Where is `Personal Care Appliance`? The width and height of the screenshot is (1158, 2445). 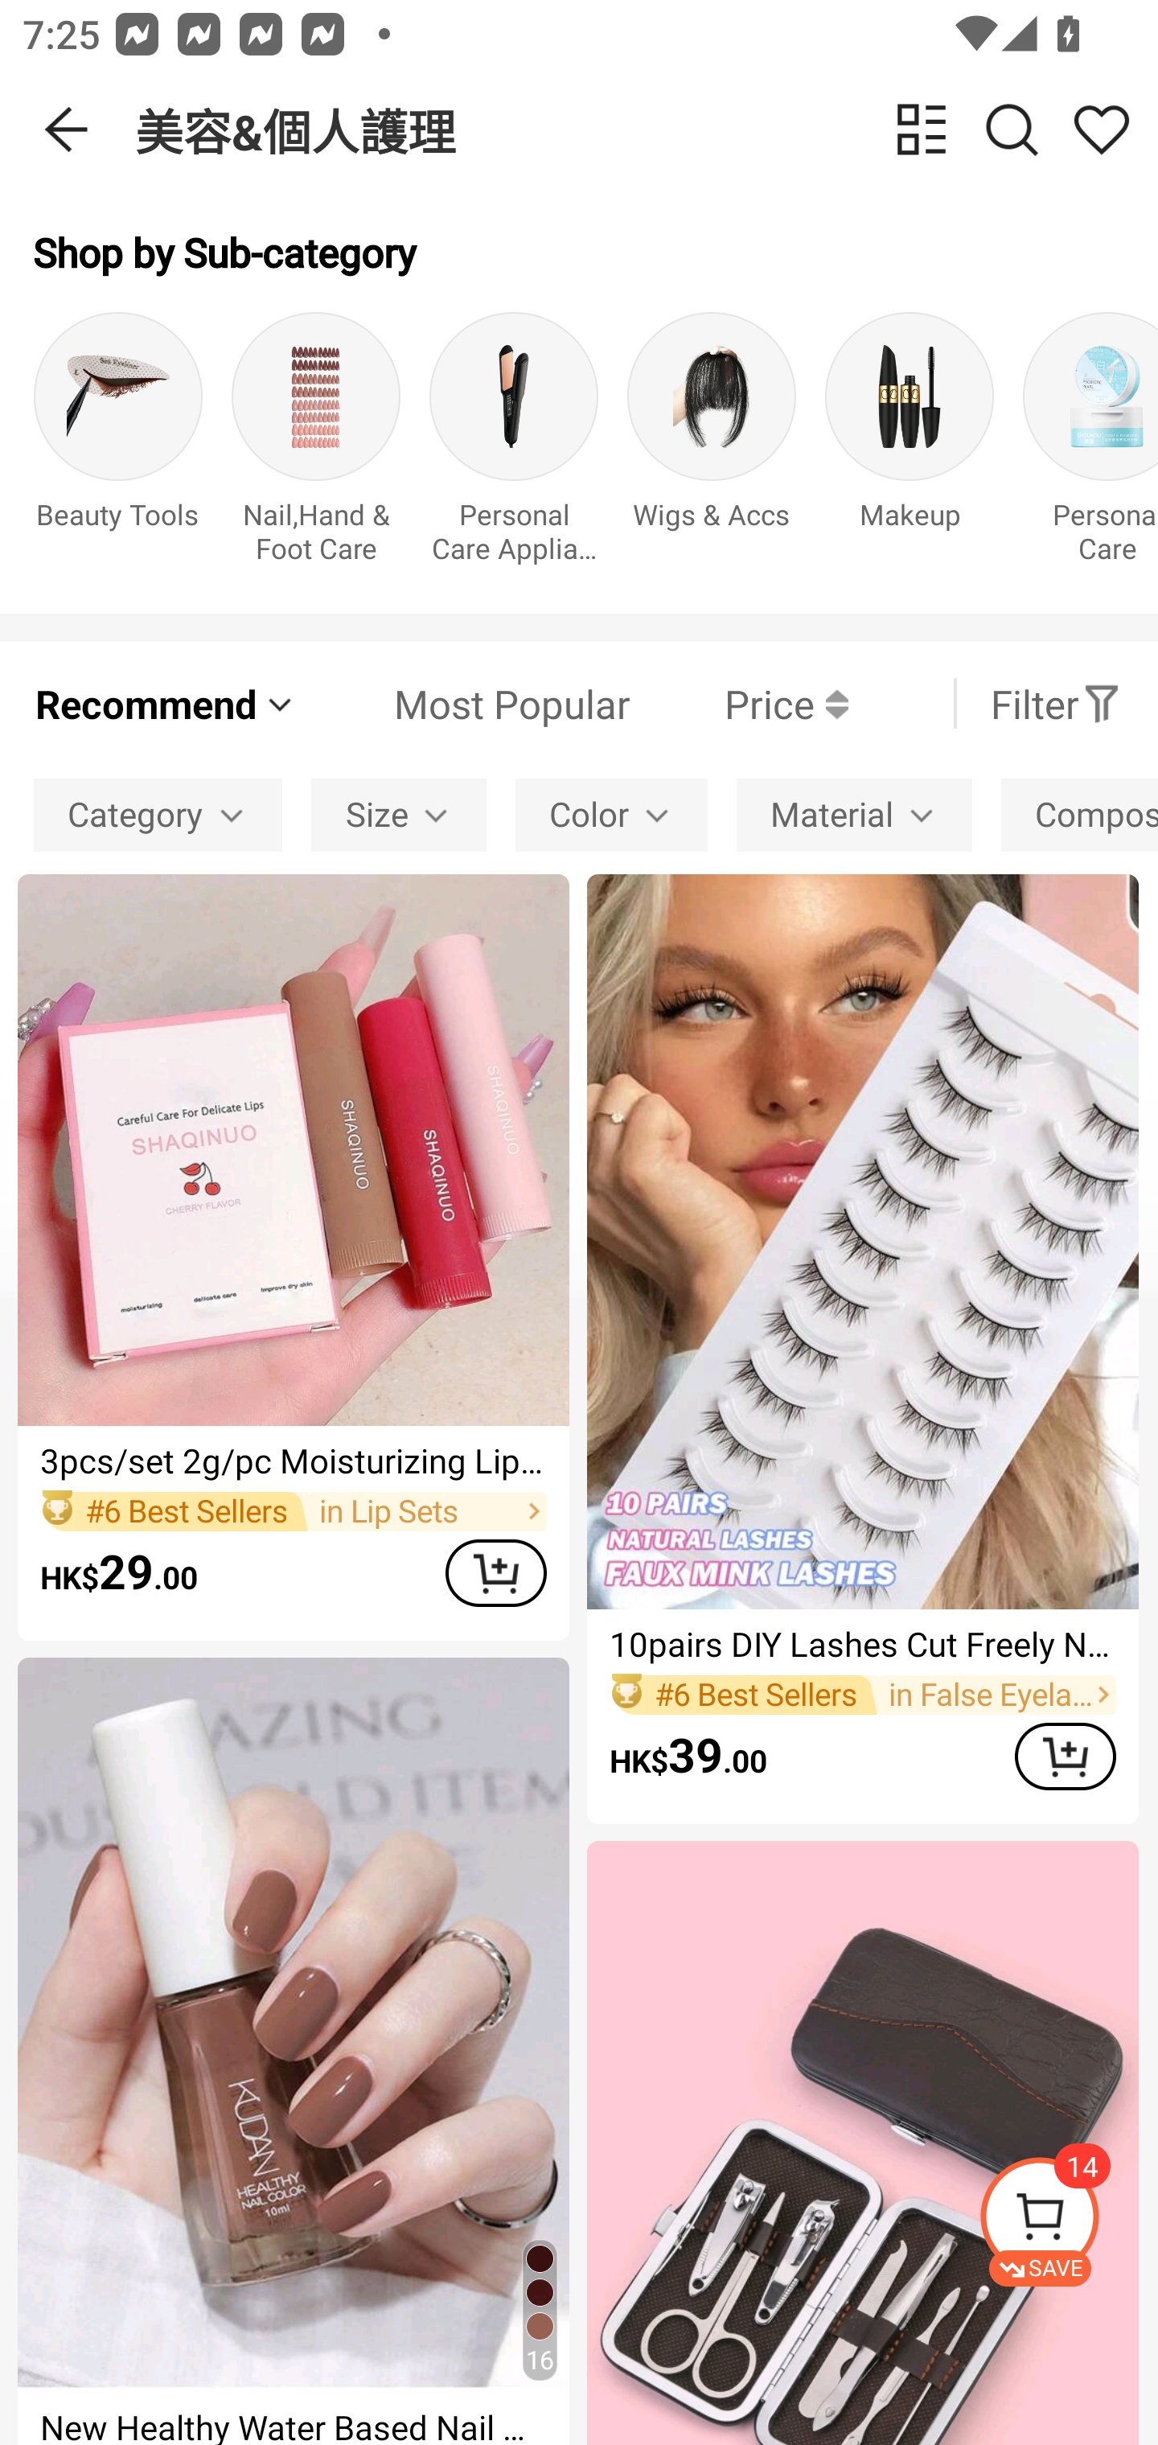
Personal Care Appliance is located at coordinates (514, 446).